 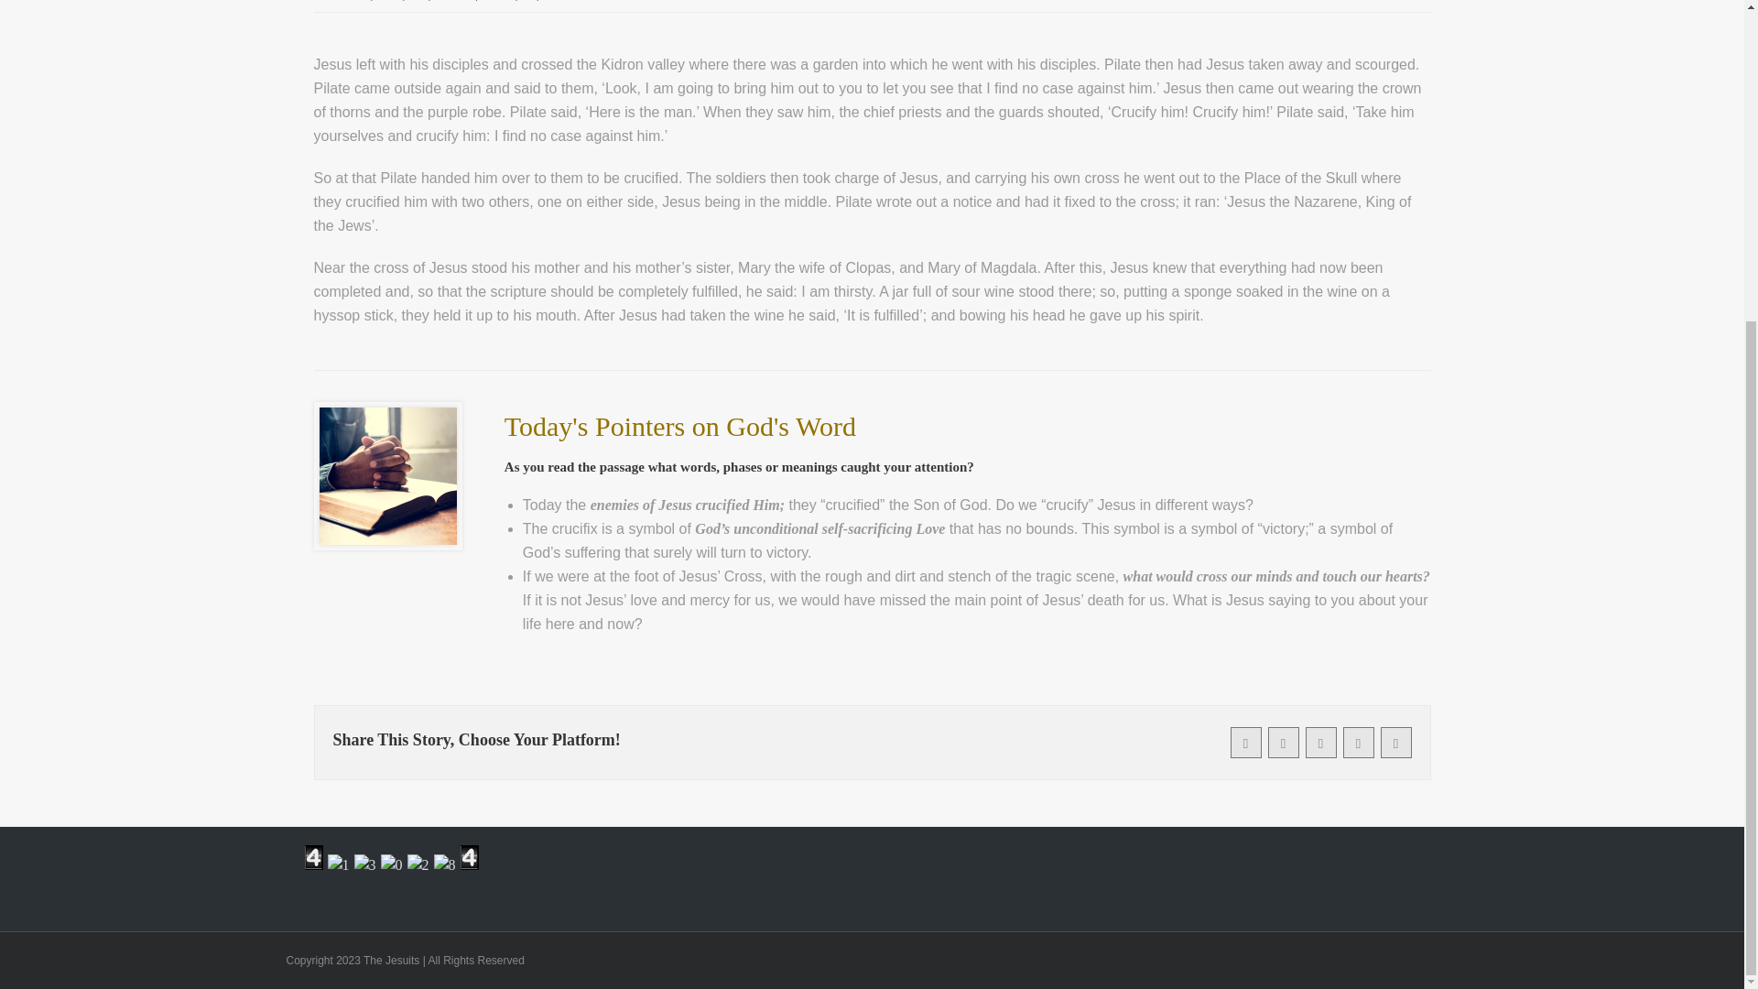 I want to click on Praying, so click(x=386, y=476).